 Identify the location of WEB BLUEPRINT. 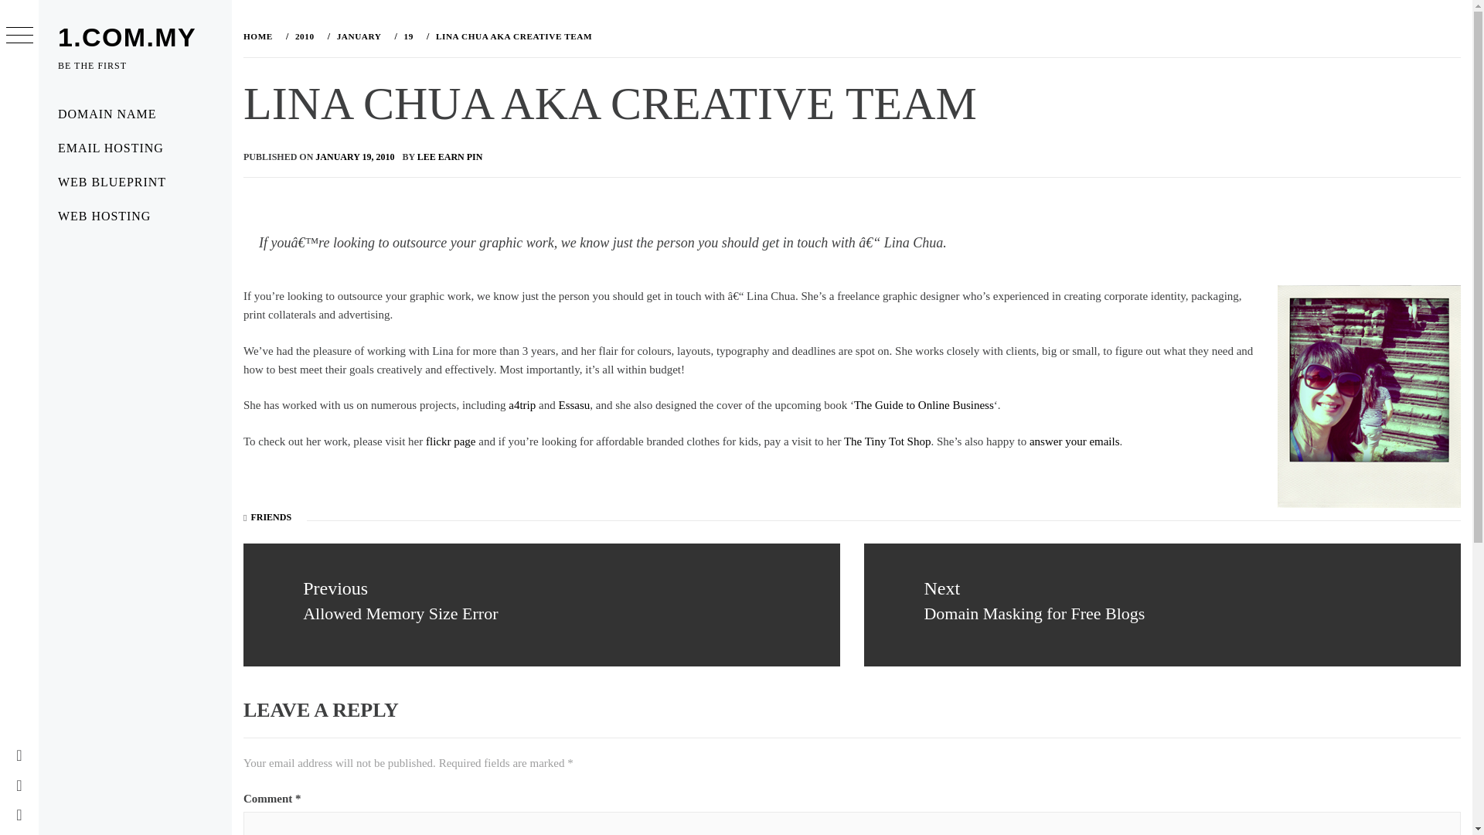
(134, 182).